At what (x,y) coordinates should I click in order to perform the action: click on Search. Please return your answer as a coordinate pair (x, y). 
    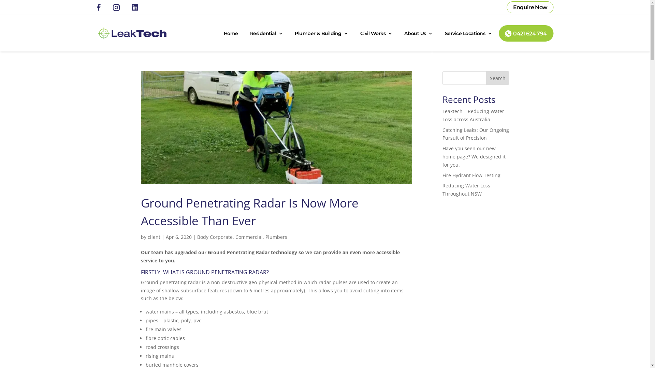
    Looking at the image, I should click on (498, 78).